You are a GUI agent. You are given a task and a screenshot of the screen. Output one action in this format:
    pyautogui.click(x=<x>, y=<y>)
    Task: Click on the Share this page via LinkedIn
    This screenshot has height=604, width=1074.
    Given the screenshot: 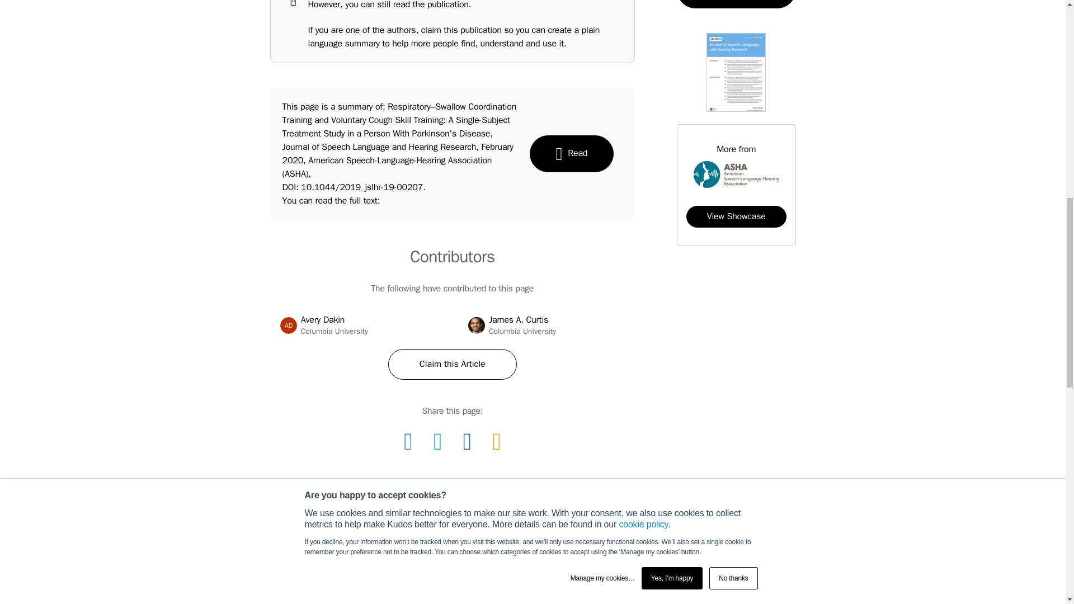 What is the action you would take?
    pyautogui.click(x=289, y=325)
    